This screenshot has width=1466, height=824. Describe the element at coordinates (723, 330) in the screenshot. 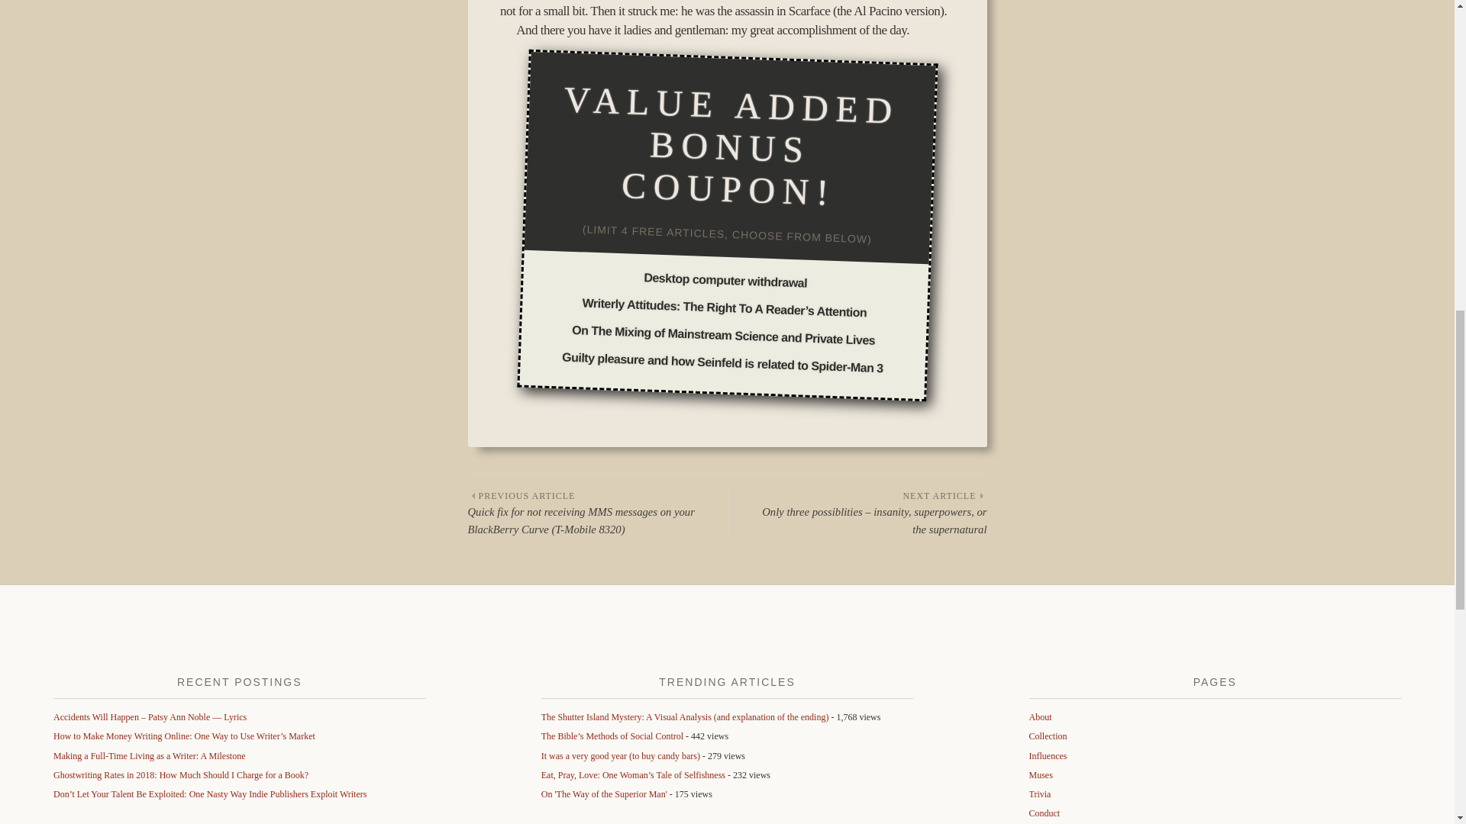

I see `On The Mixing of Mainstream Science and Private Lives` at that location.